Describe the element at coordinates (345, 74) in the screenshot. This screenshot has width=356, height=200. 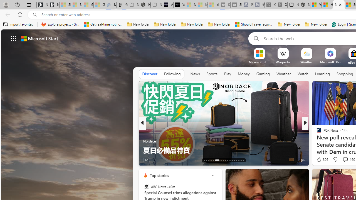
I see `Shopping` at that location.